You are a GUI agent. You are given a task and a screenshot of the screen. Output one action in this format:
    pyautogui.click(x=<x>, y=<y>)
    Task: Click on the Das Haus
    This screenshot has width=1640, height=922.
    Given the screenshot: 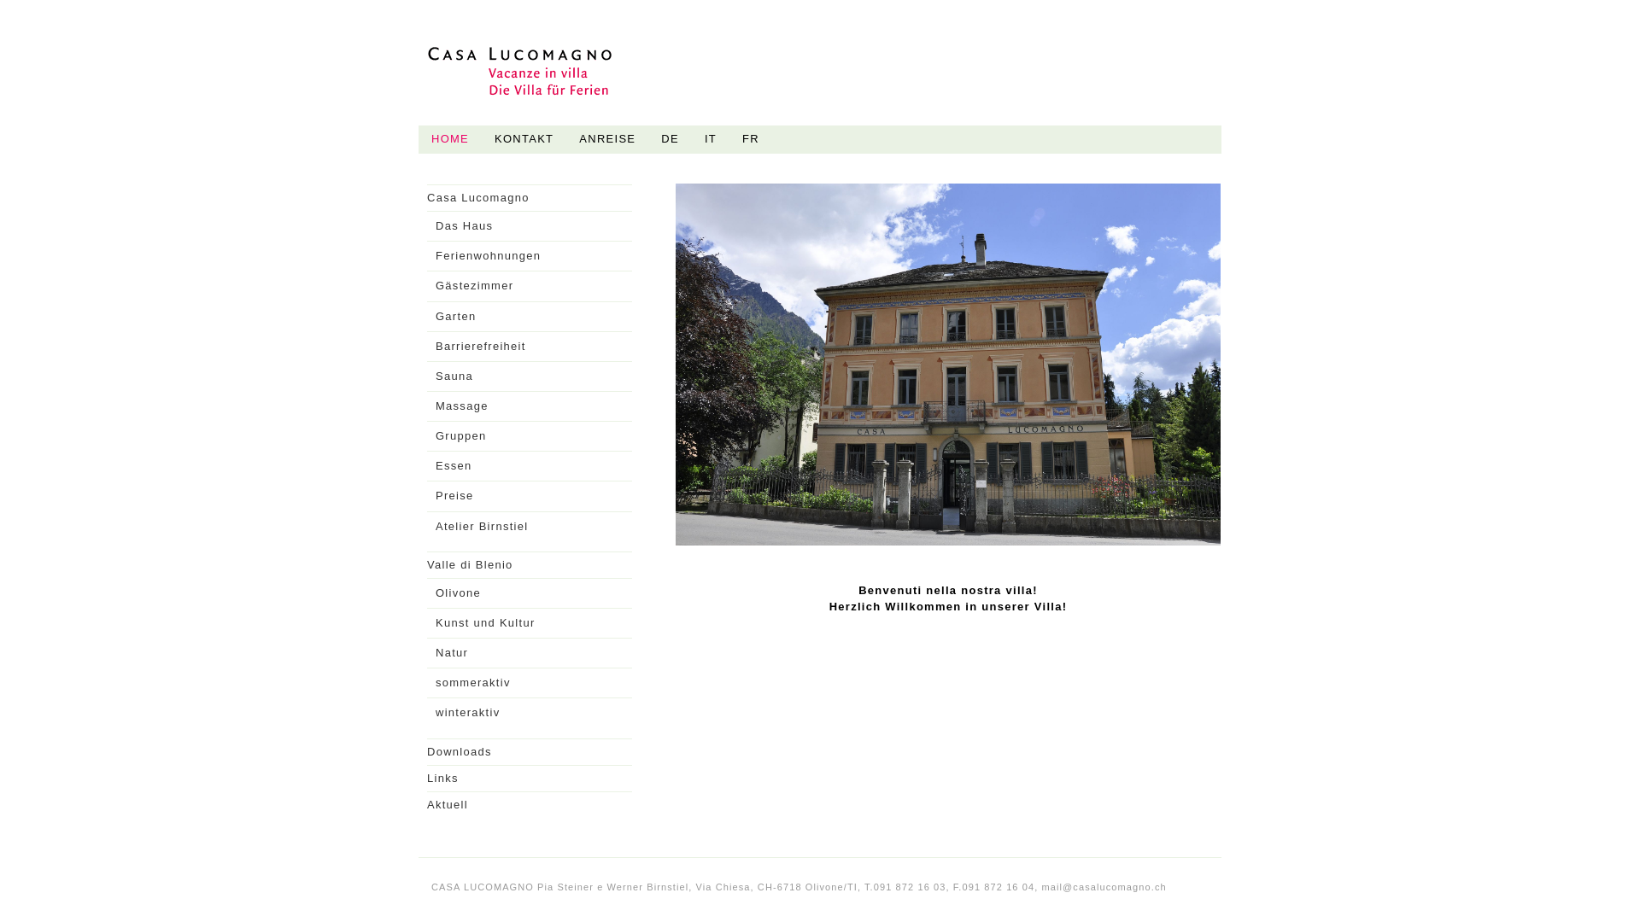 What is the action you would take?
    pyautogui.click(x=530, y=226)
    